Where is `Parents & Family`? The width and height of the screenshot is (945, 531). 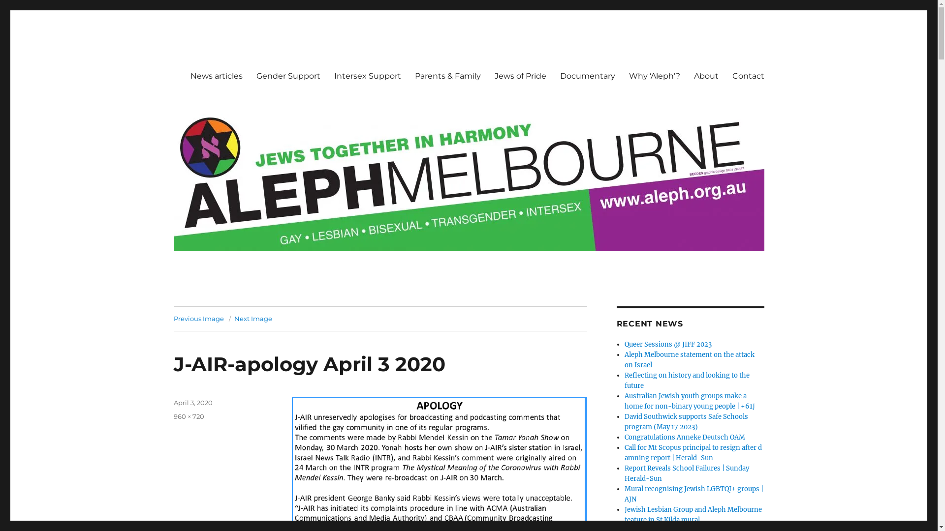
Parents & Family is located at coordinates (447, 76).